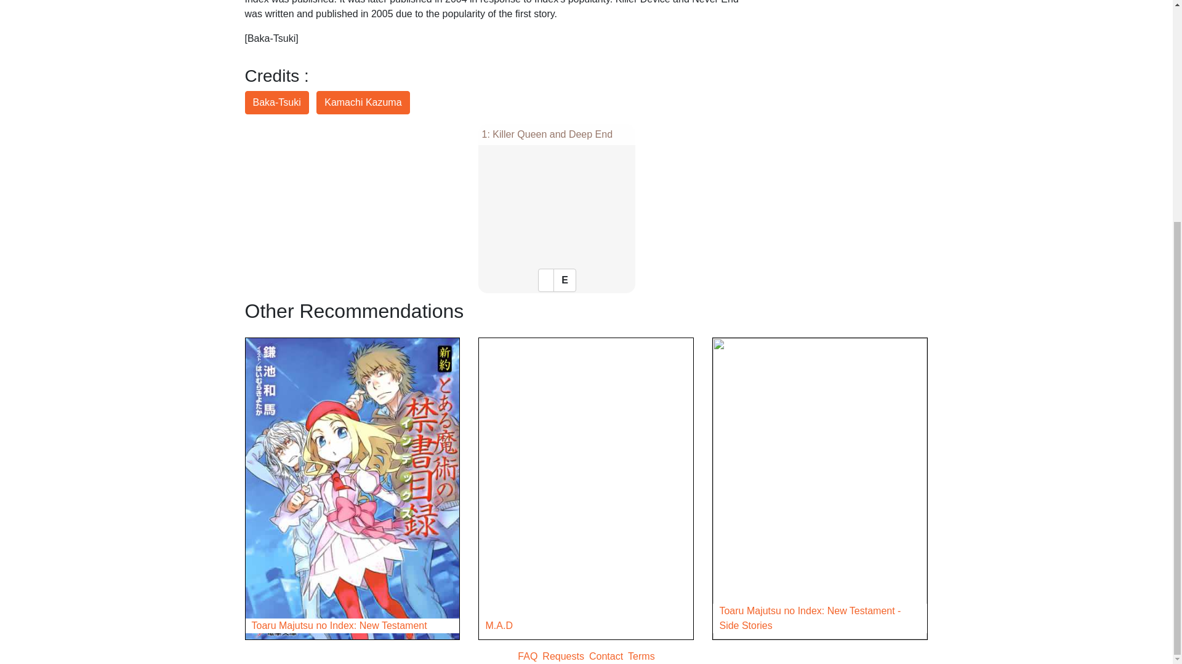 This screenshot has width=1182, height=664. What do you see at coordinates (565, 280) in the screenshot?
I see `E` at bounding box center [565, 280].